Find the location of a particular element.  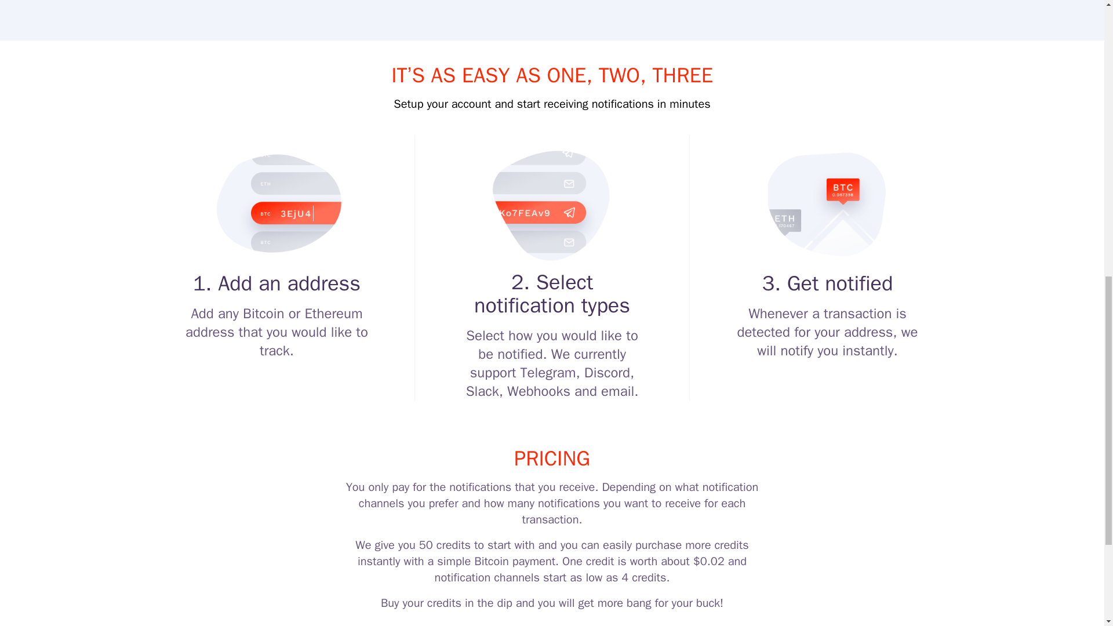

Slack is located at coordinates (482, 391).